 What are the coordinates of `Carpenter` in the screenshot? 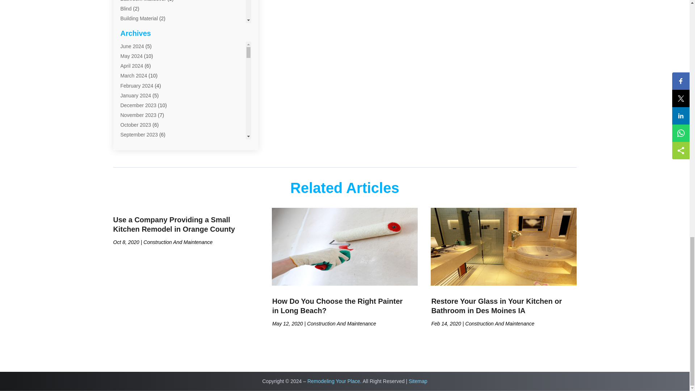 It's located at (131, 38).